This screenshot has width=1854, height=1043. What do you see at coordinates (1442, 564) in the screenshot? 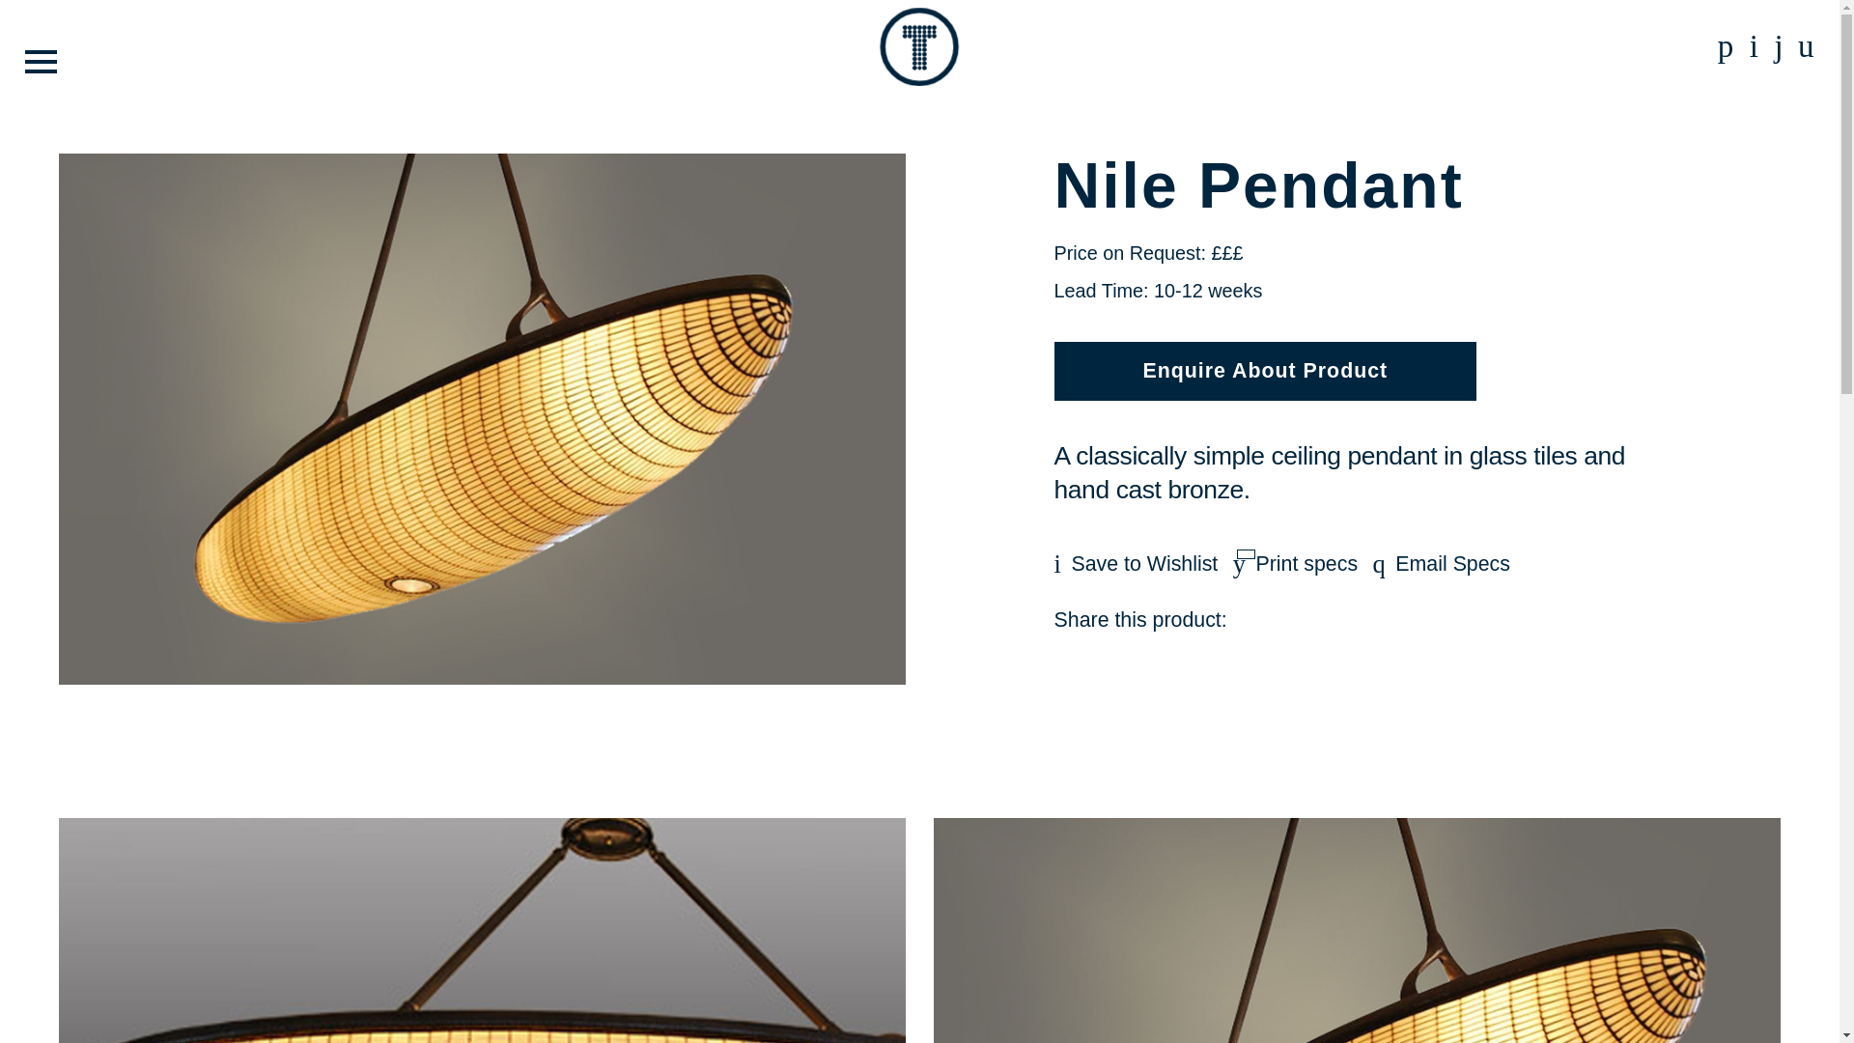
I see `Email Specs` at bounding box center [1442, 564].